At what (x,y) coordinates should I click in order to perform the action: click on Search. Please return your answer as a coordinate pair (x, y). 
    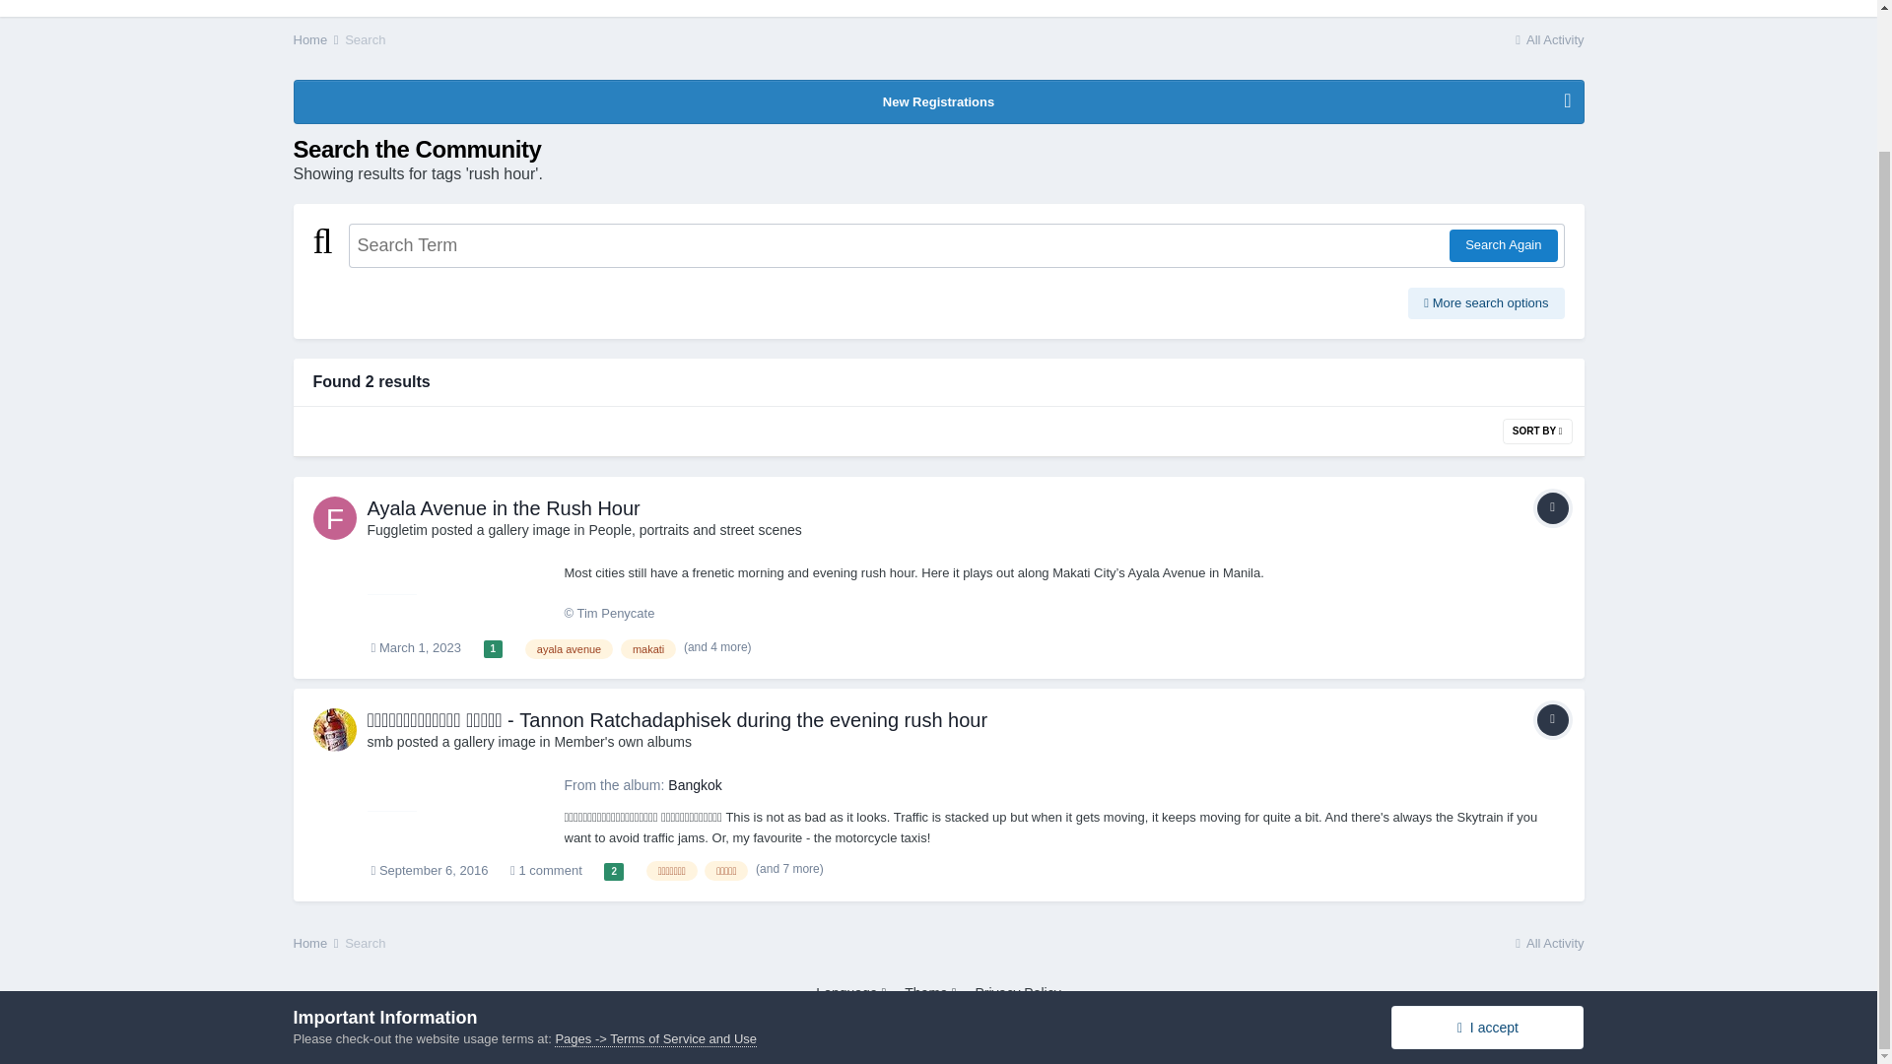
    Looking at the image, I should click on (815, 8).